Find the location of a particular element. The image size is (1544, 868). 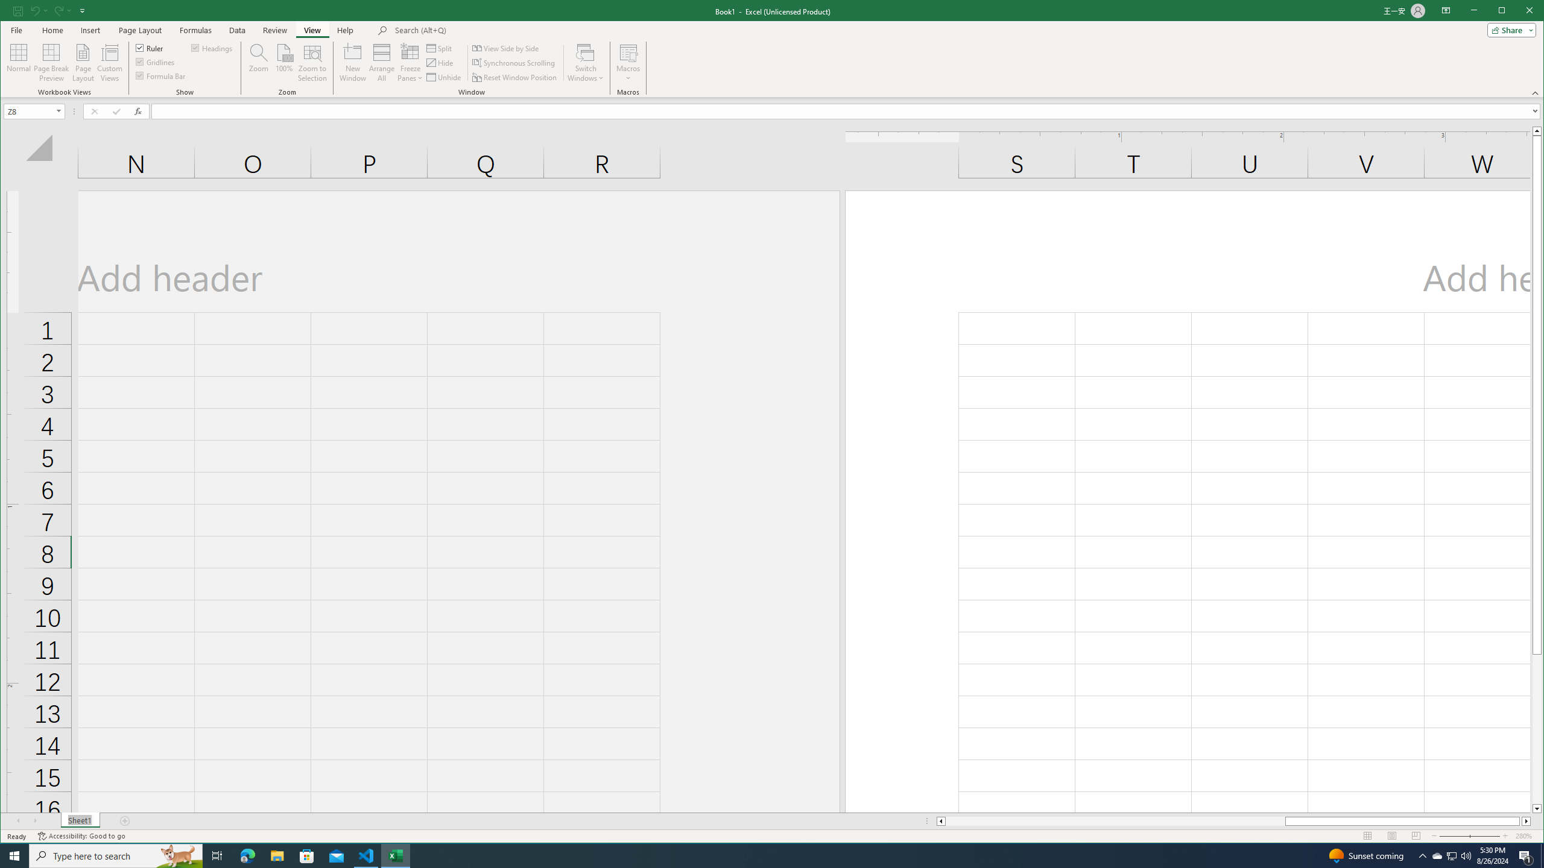

Formula Bar is located at coordinates (367, 856).